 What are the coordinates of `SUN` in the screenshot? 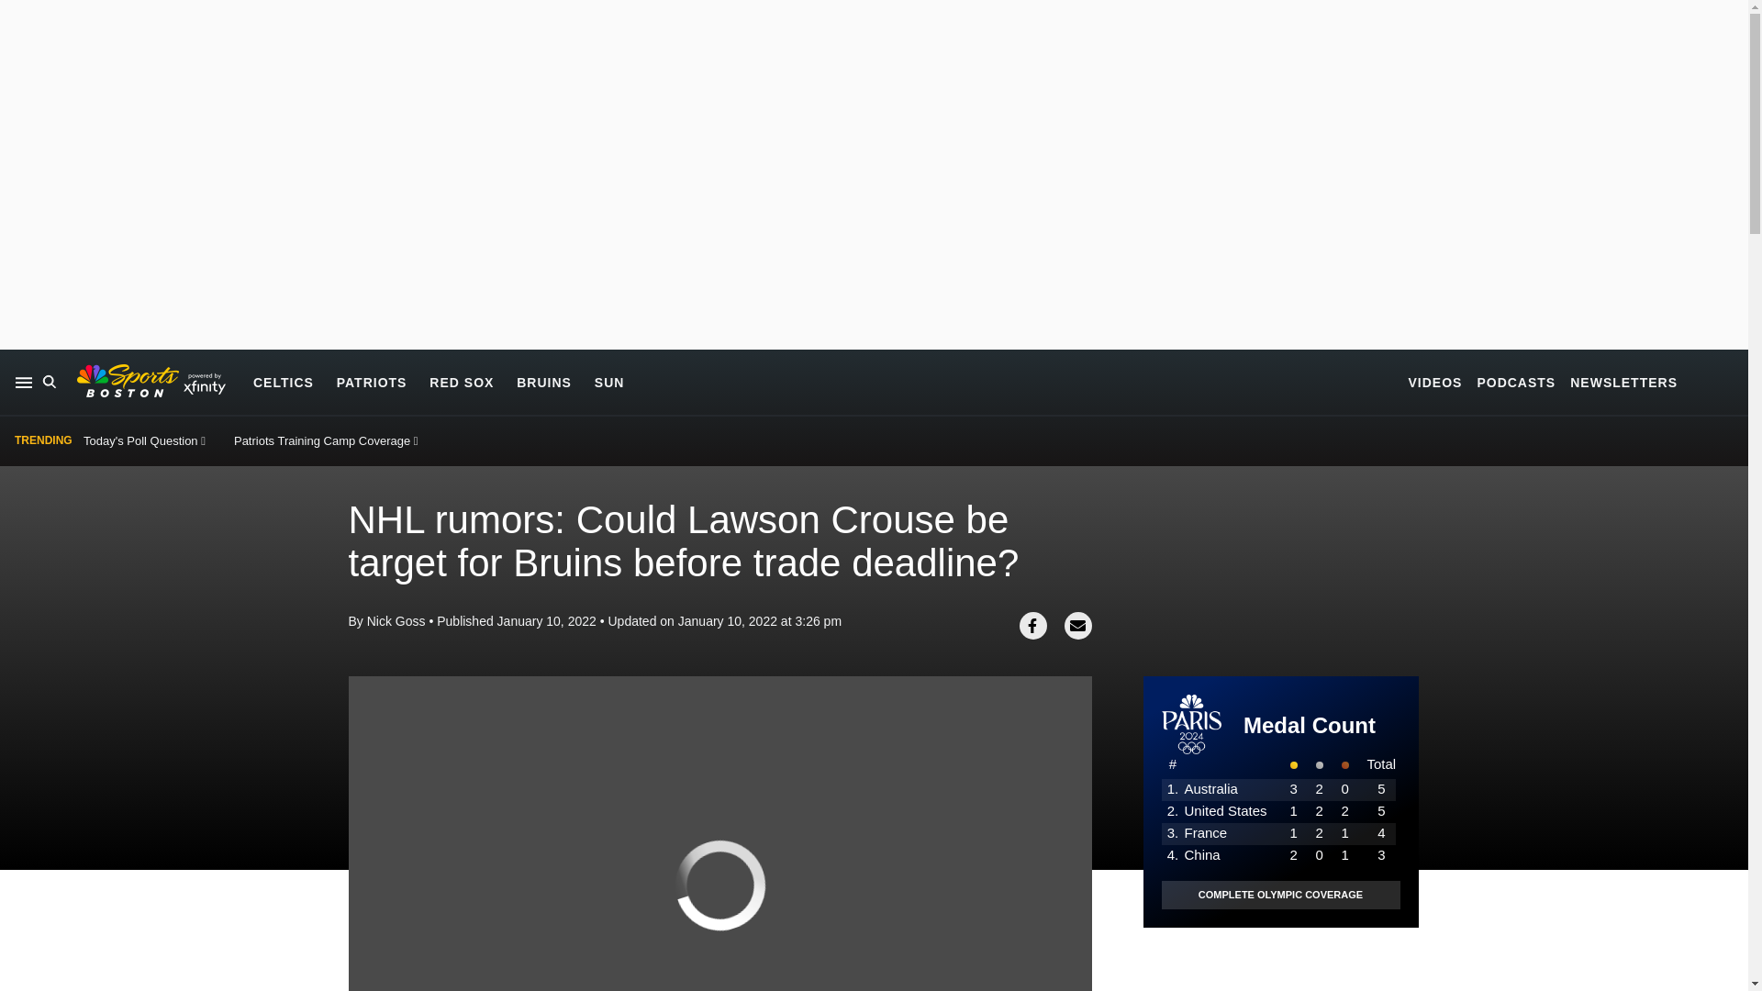 It's located at (609, 382).